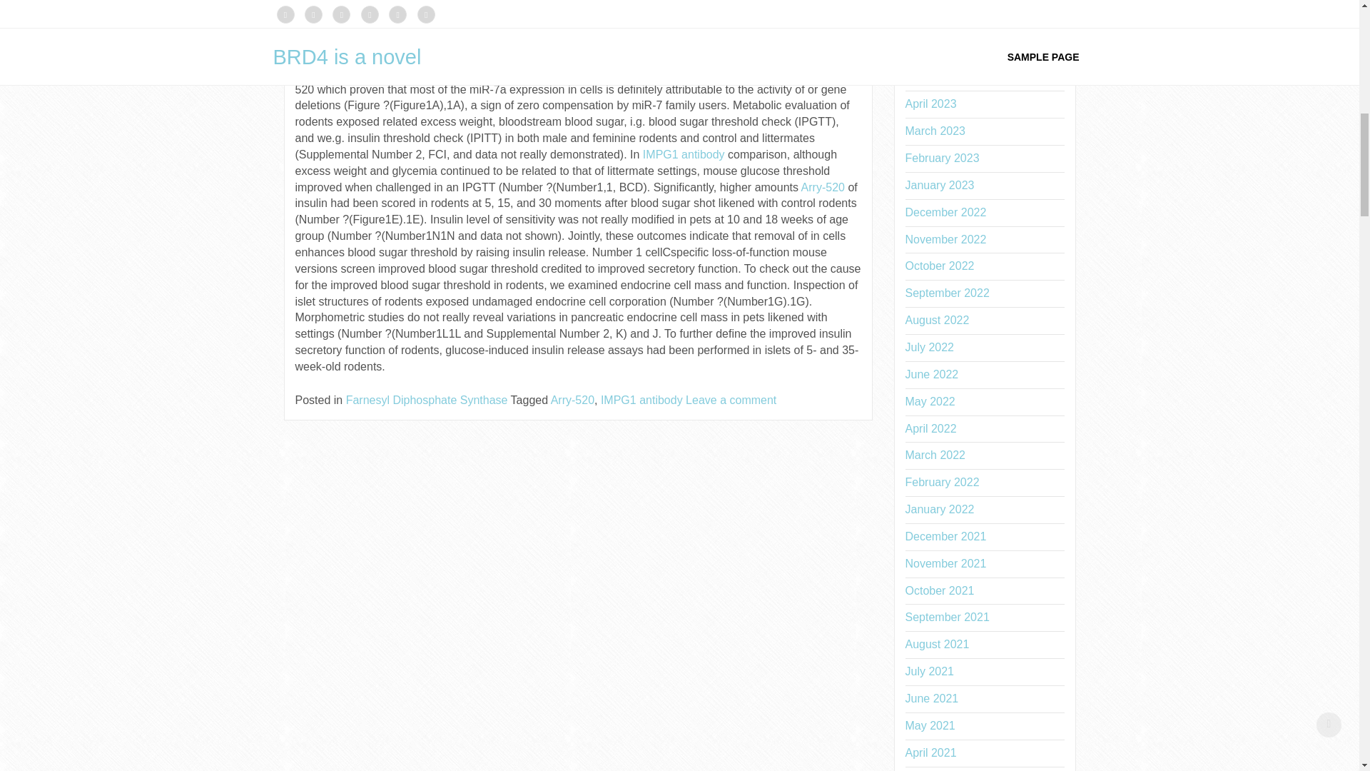 This screenshot has width=1370, height=771. What do you see at coordinates (984, 78) in the screenshot?
I see `May 2023` at bounding box center [984, 78].